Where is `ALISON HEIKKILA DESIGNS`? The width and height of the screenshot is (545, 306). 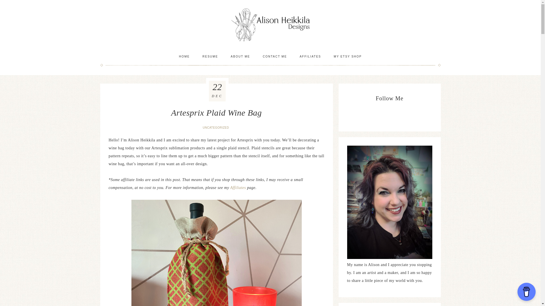 ALISON HEIKKILA DESIGNS is located at coordinates (270, 25).